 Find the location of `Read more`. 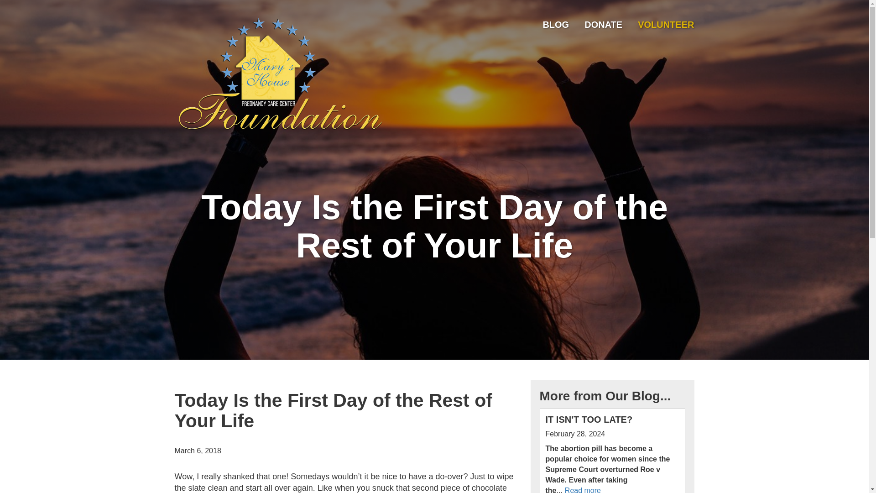

Read more is located at coordinates (583, 489).